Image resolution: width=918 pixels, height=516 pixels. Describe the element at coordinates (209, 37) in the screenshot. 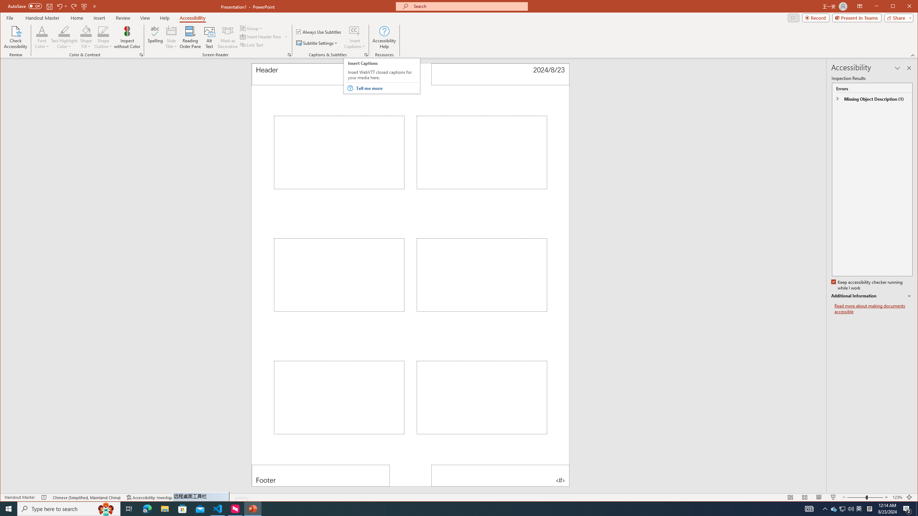

I see `Alt Text` at that location.